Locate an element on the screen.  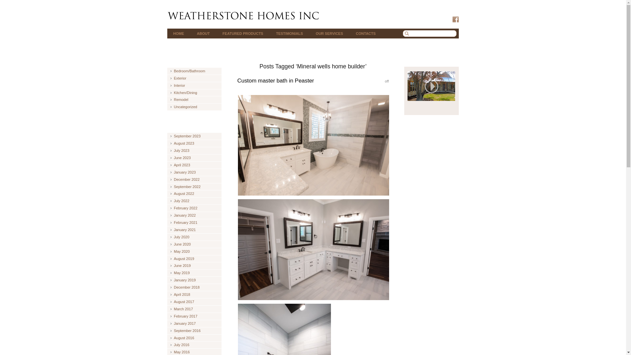
TESTIMONIALS is located at coordinates (289, 34).